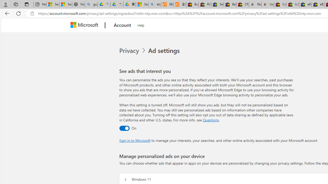  Describe the element at coordinates (122, 25) in the screenshot. I see `Account` at that location.